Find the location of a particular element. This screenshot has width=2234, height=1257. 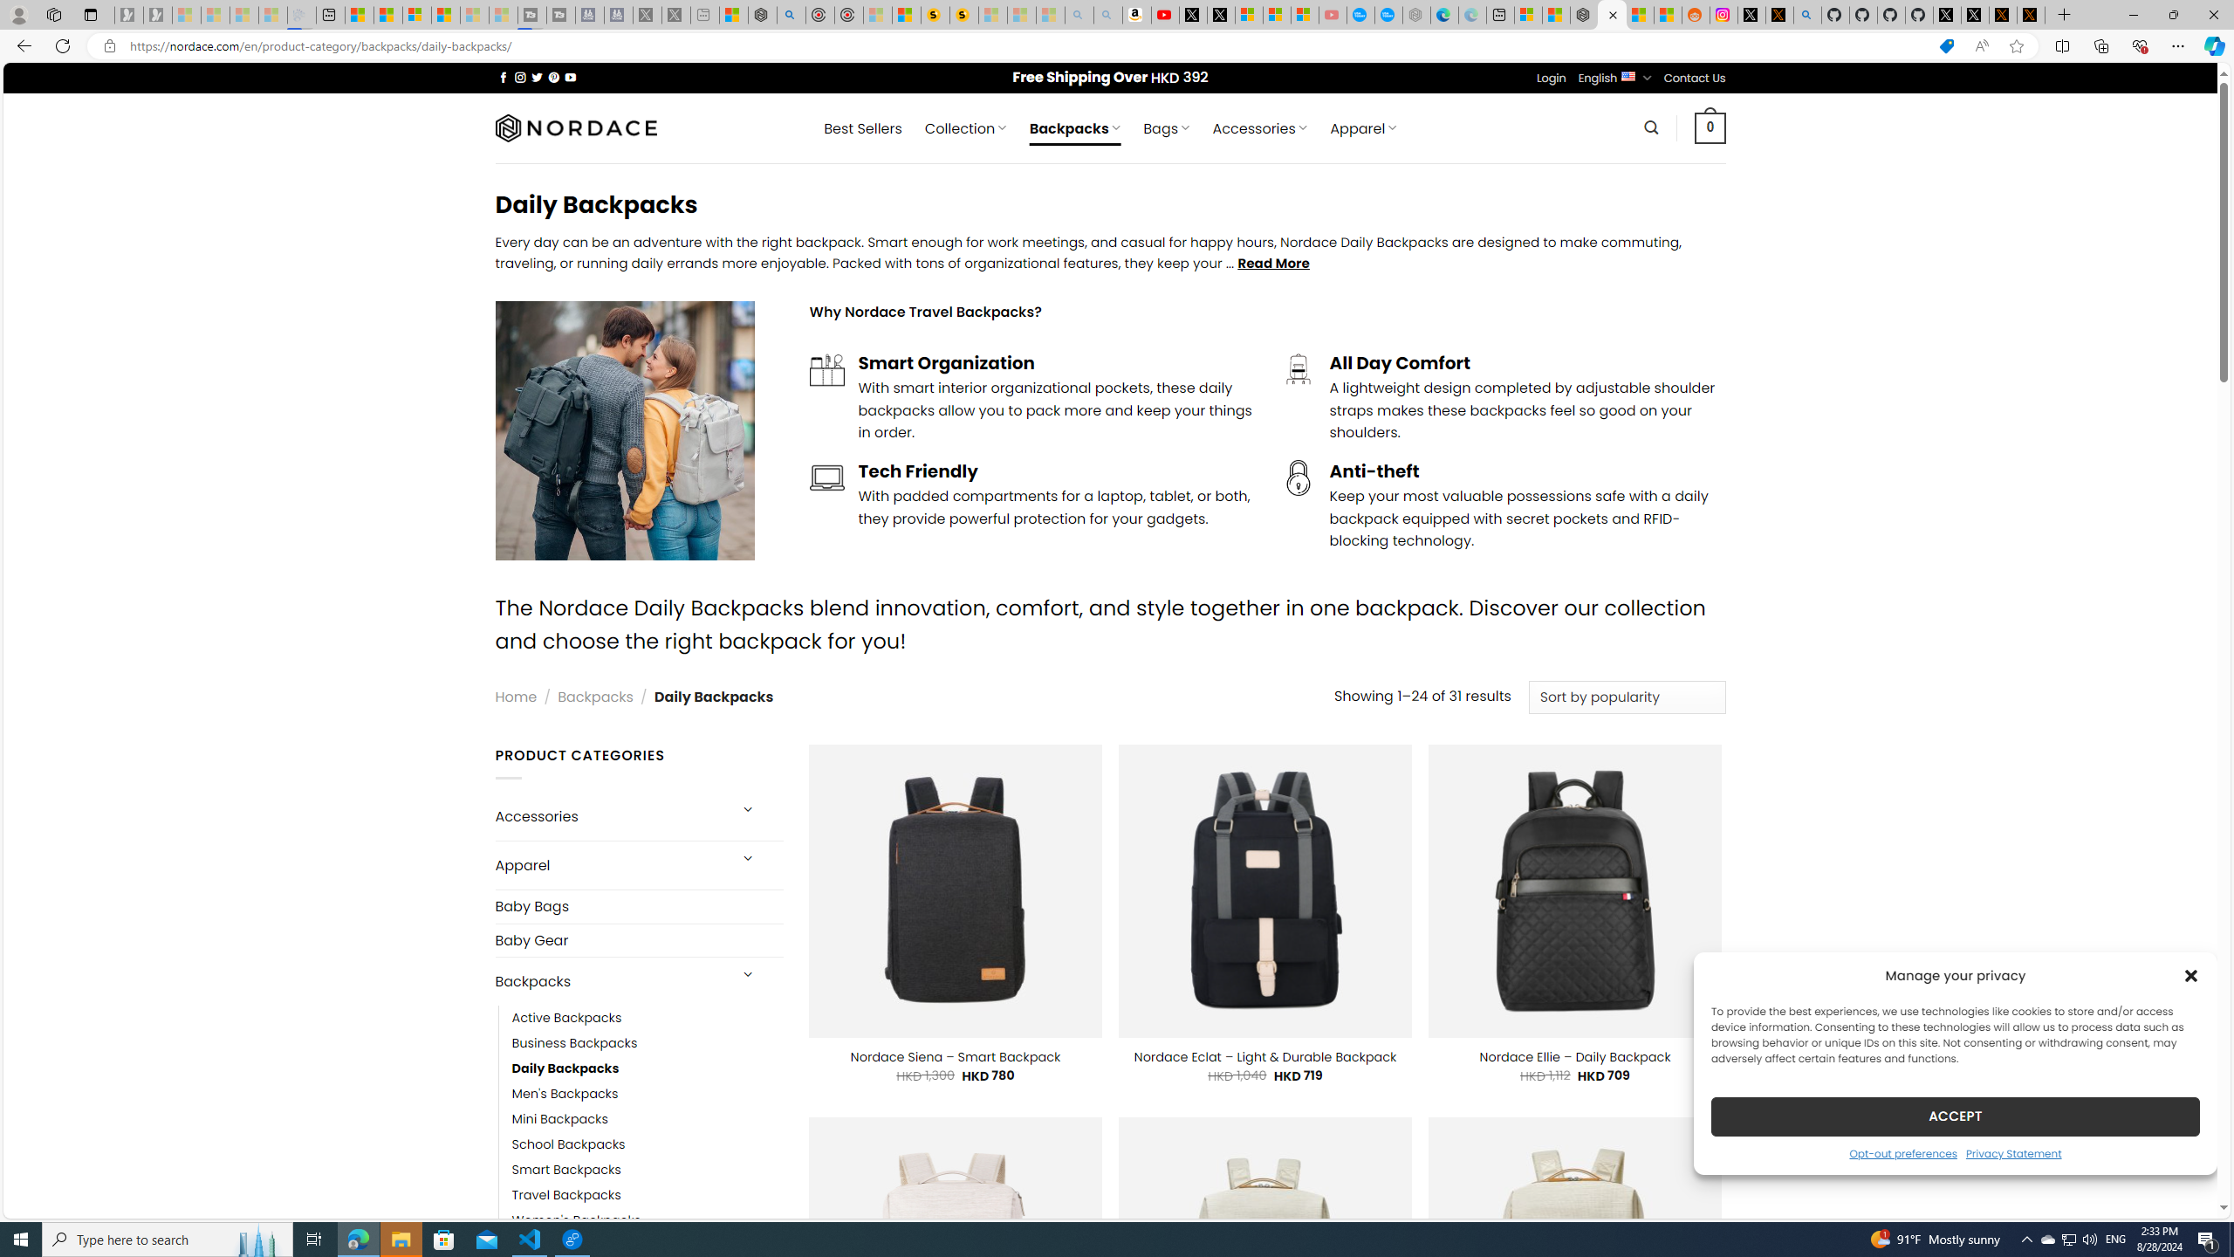

 0  is located at coordinates (1710, 127).